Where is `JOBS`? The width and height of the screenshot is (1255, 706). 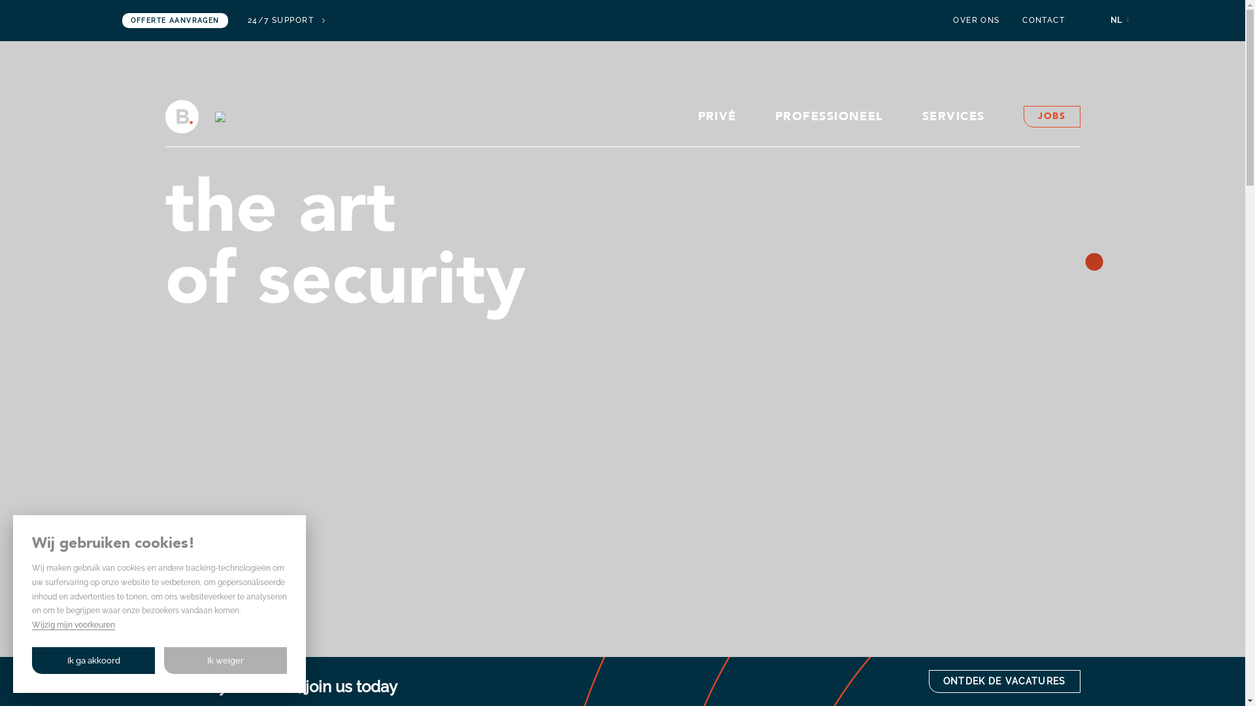
JOBS is located at coordinates (1052, 116).